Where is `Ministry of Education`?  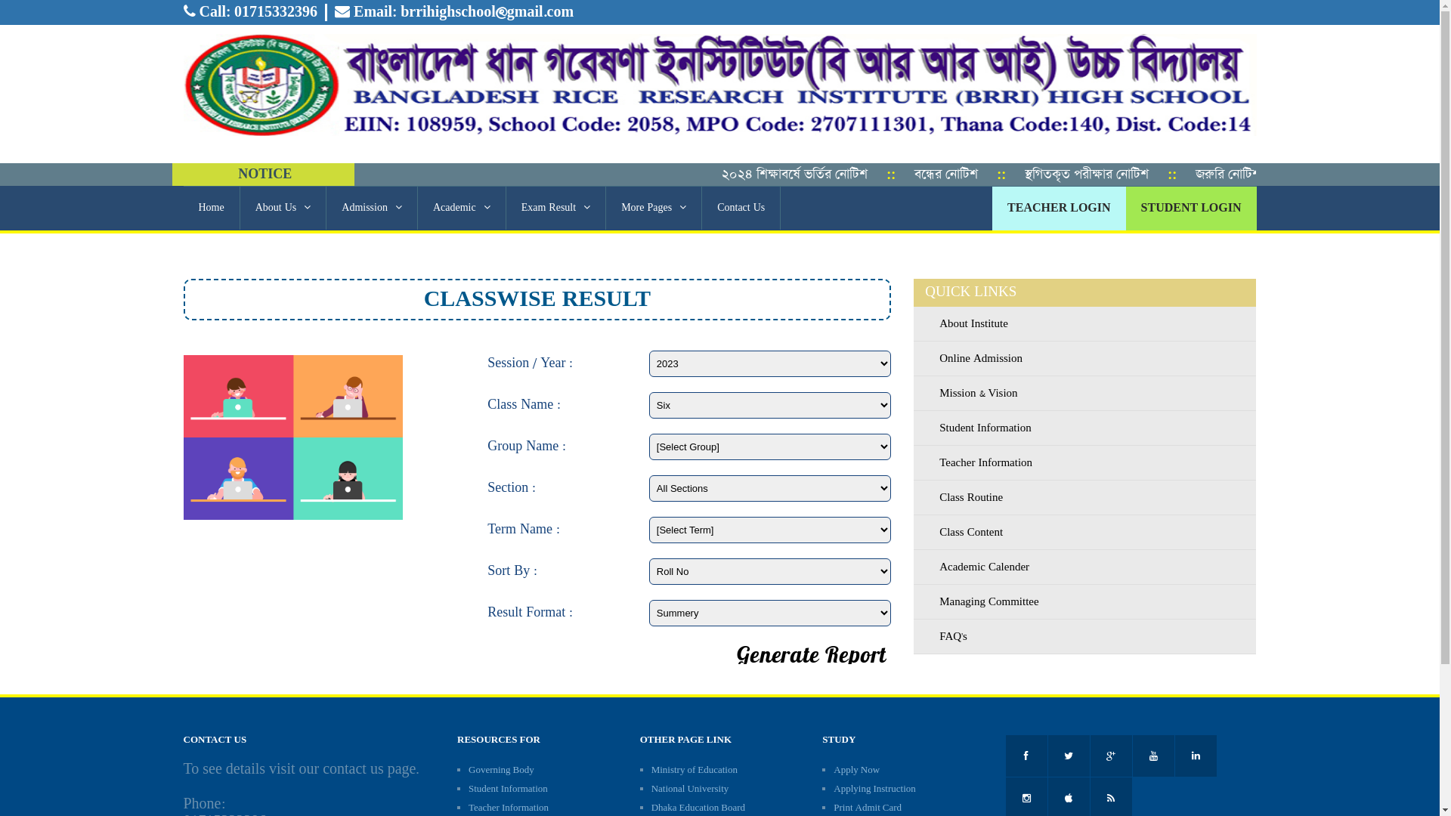
Ministry of Education is located at coordinates (695, 771).